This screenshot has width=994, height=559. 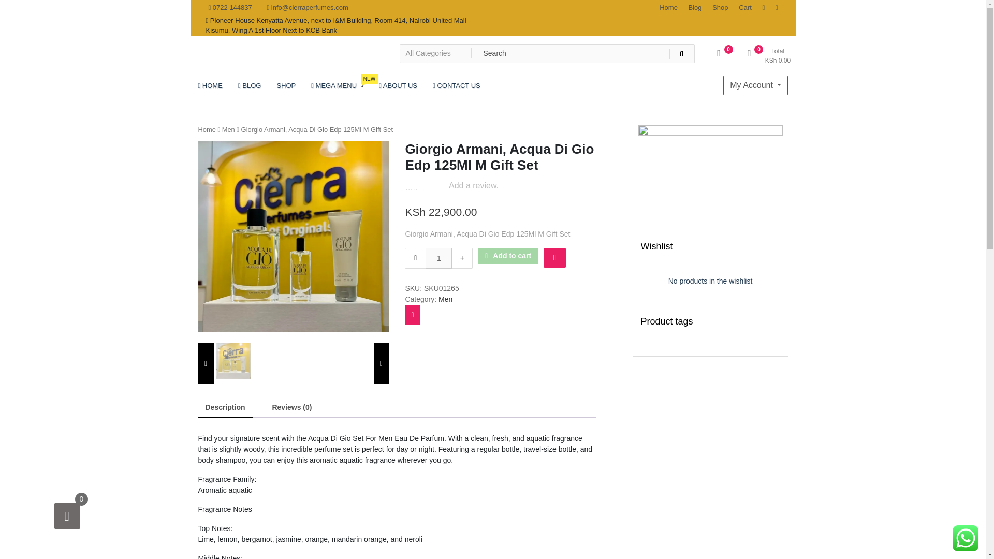 What do you see at coordinates (547, 53) in the screenshot?
I see `Search for:` at bounding box center [547, 53].